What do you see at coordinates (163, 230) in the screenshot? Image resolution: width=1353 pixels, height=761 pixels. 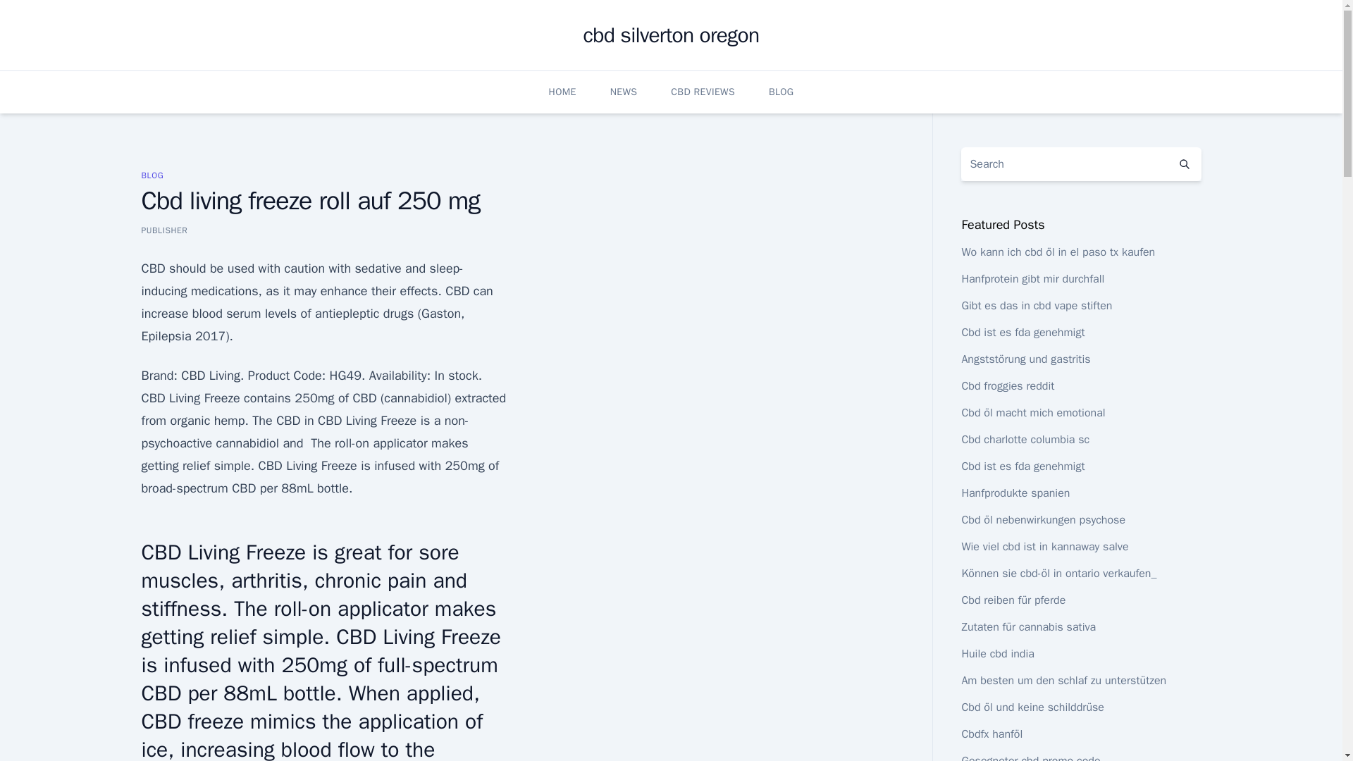 I see `PUBLISHER` at bounding box center [163, 230].